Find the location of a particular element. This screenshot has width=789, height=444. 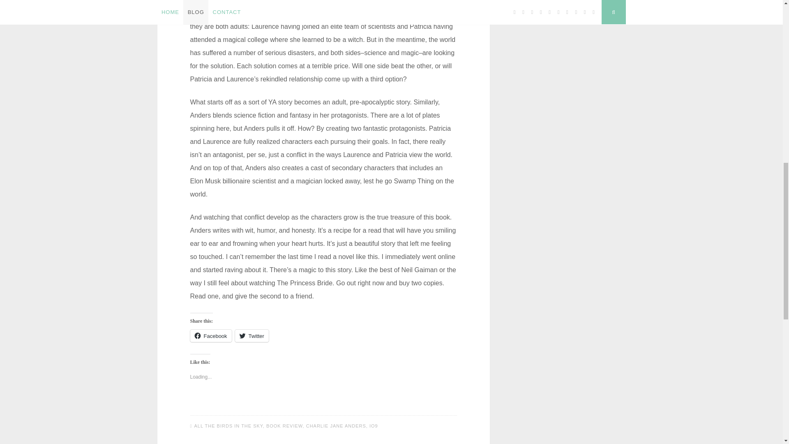

Click to share on Facebook is located at coordinates (210, 335).